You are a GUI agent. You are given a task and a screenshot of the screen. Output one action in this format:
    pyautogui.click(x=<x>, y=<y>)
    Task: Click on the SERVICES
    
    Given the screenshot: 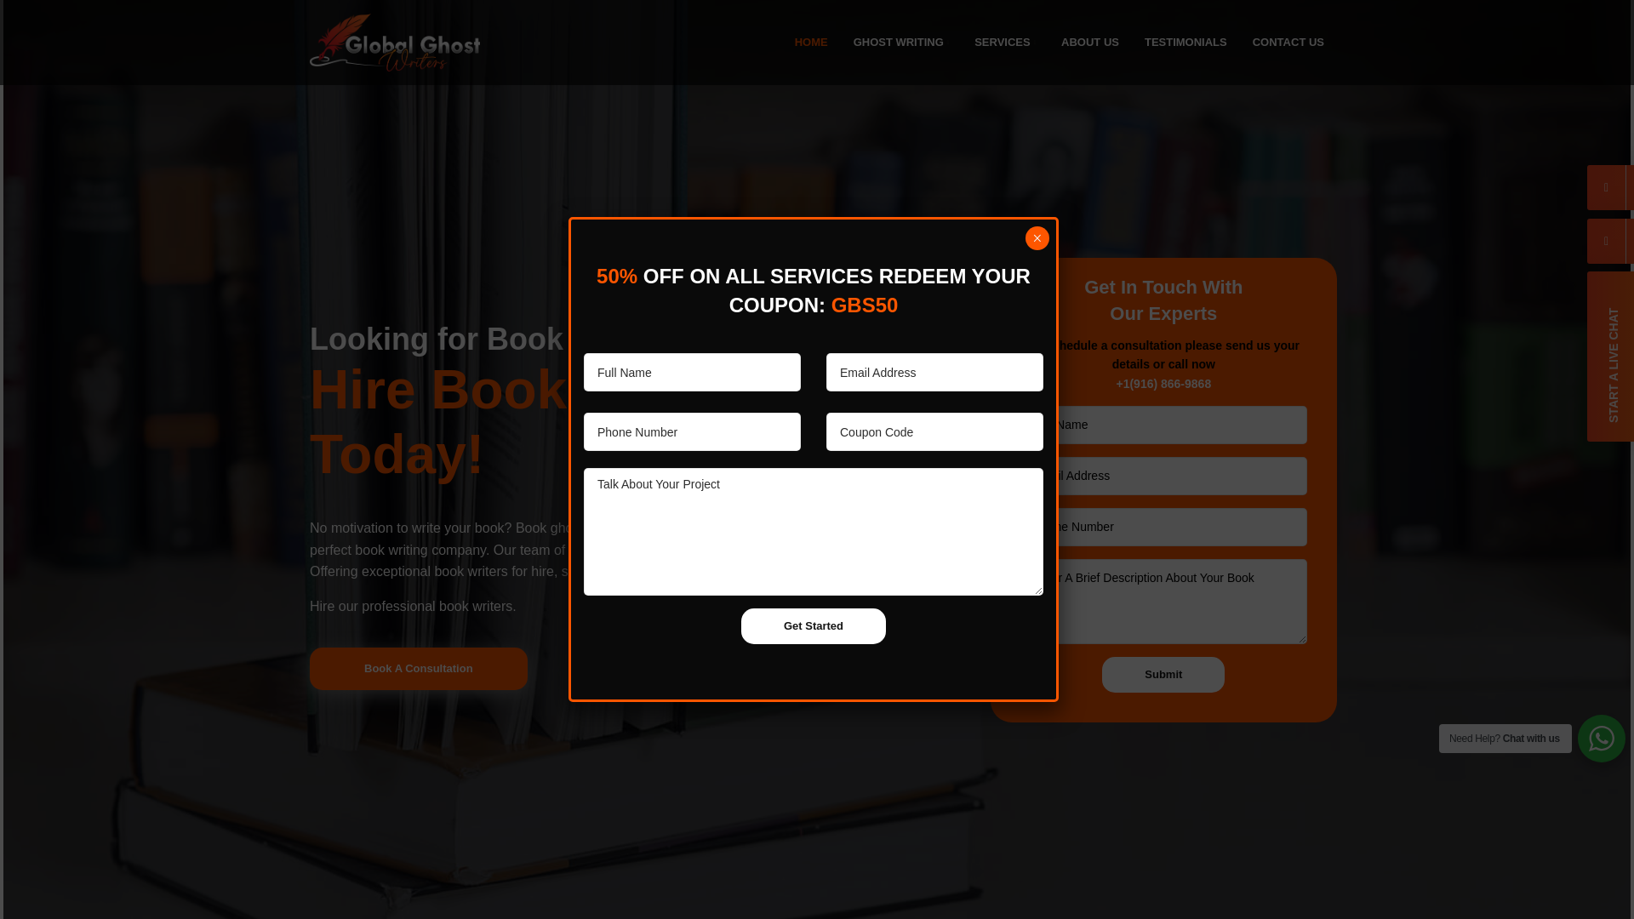 What is the action you would take?
    pyautogui.click(x=1005, y=43)
    